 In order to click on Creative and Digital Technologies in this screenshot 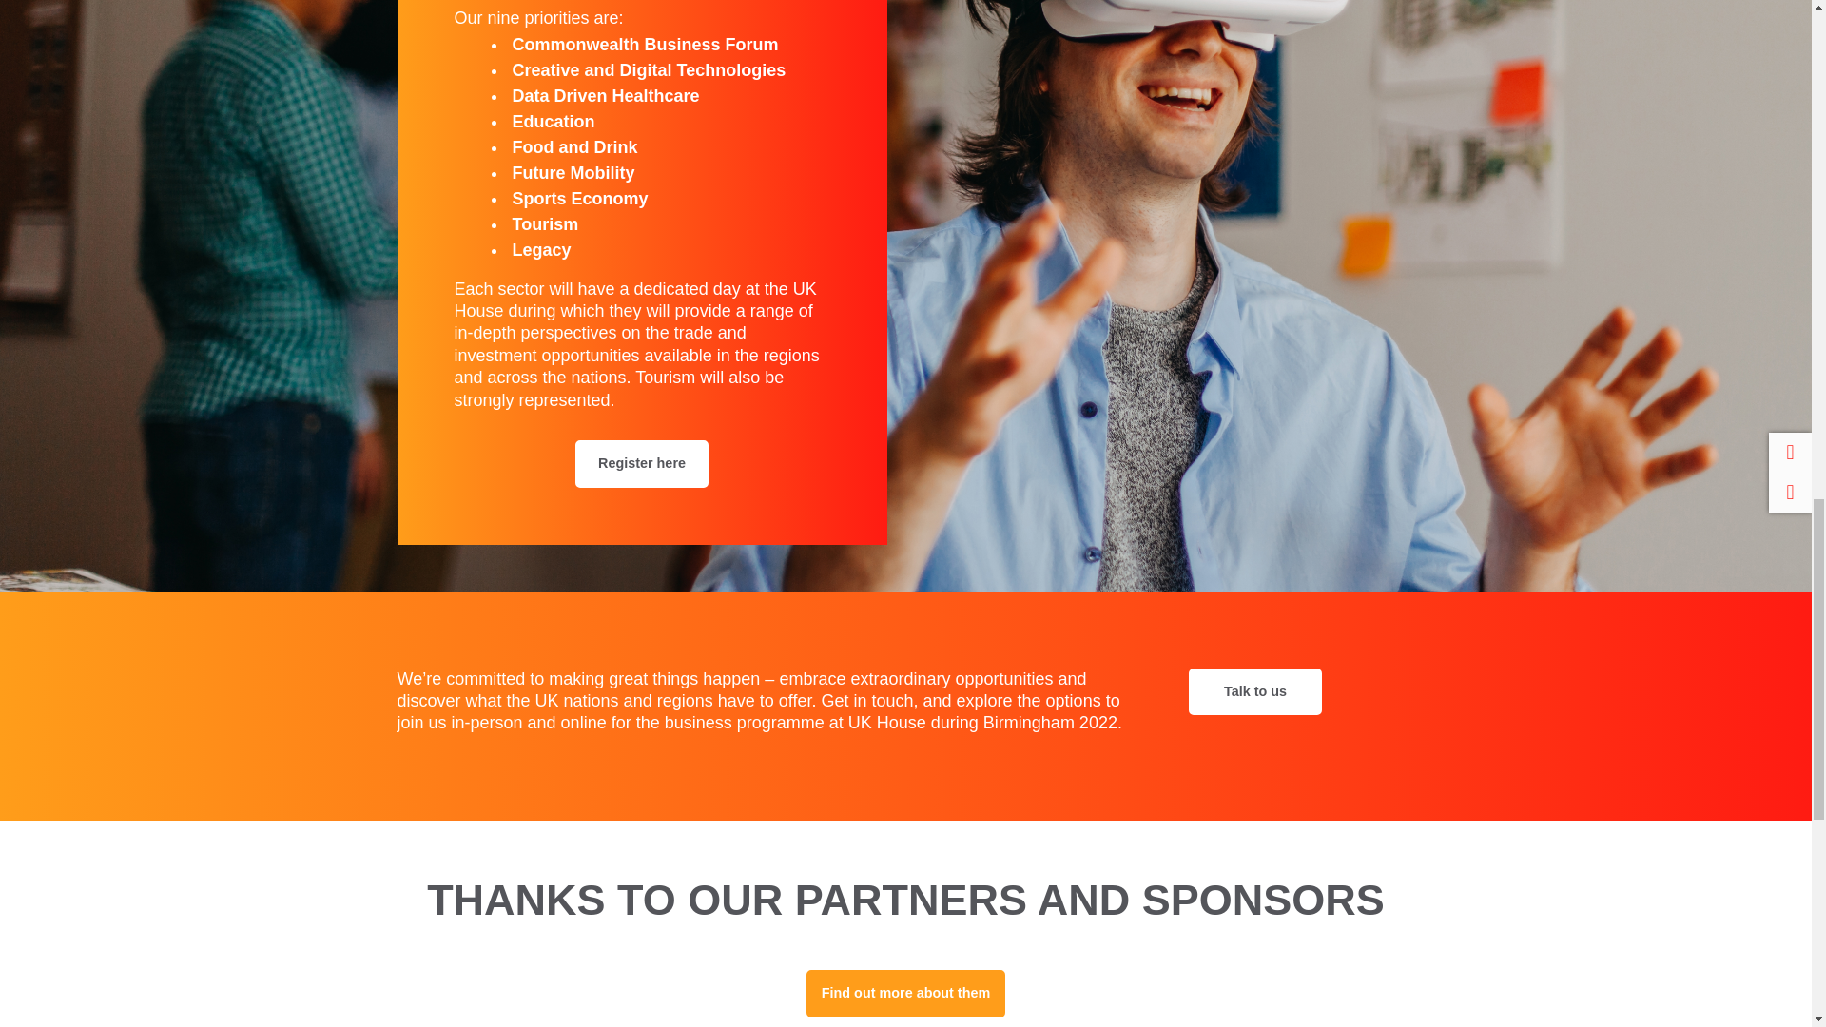, I will do `click(648, 70)`.